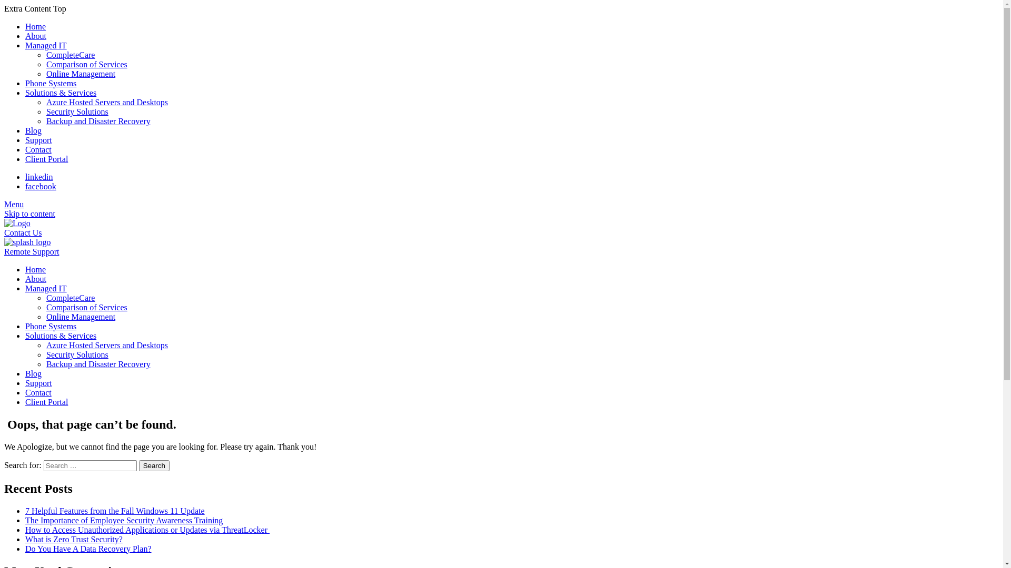  Describe the element at coordinates (23, 232) in the screenshot. I see `Contact Us` at that location.